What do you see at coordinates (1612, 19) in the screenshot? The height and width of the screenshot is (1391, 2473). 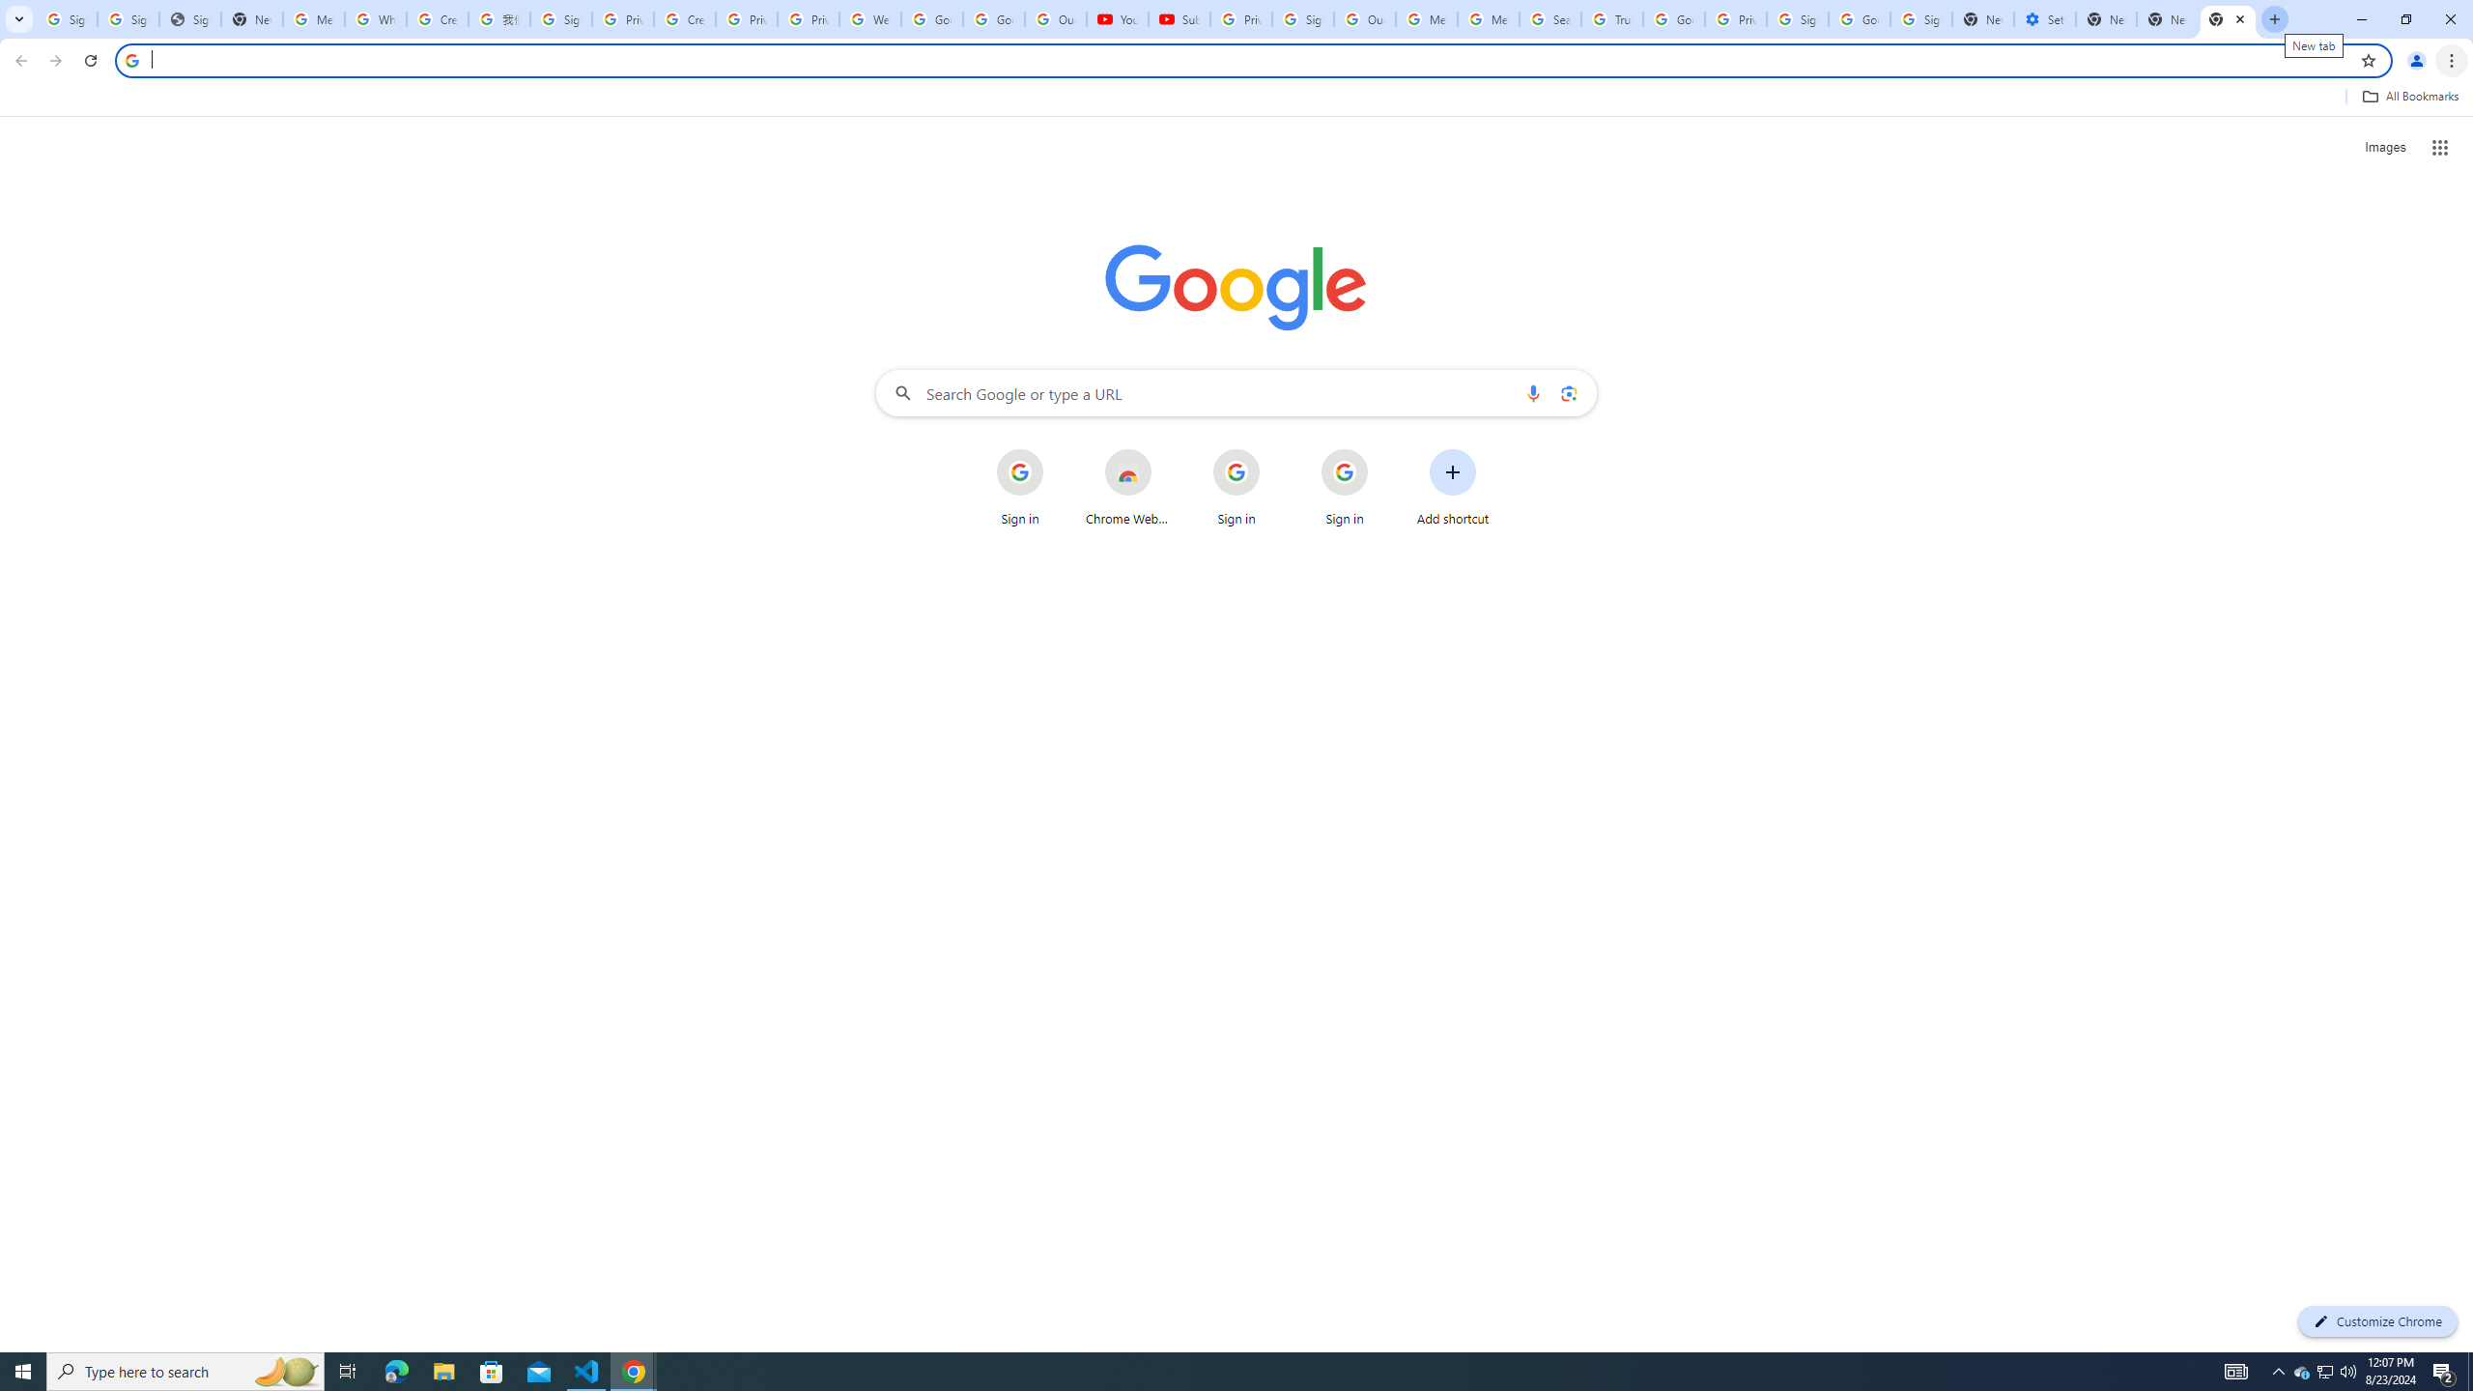 I see `Trusted Information and Content - Google Safety Center` at bounding box center [1612, 19].